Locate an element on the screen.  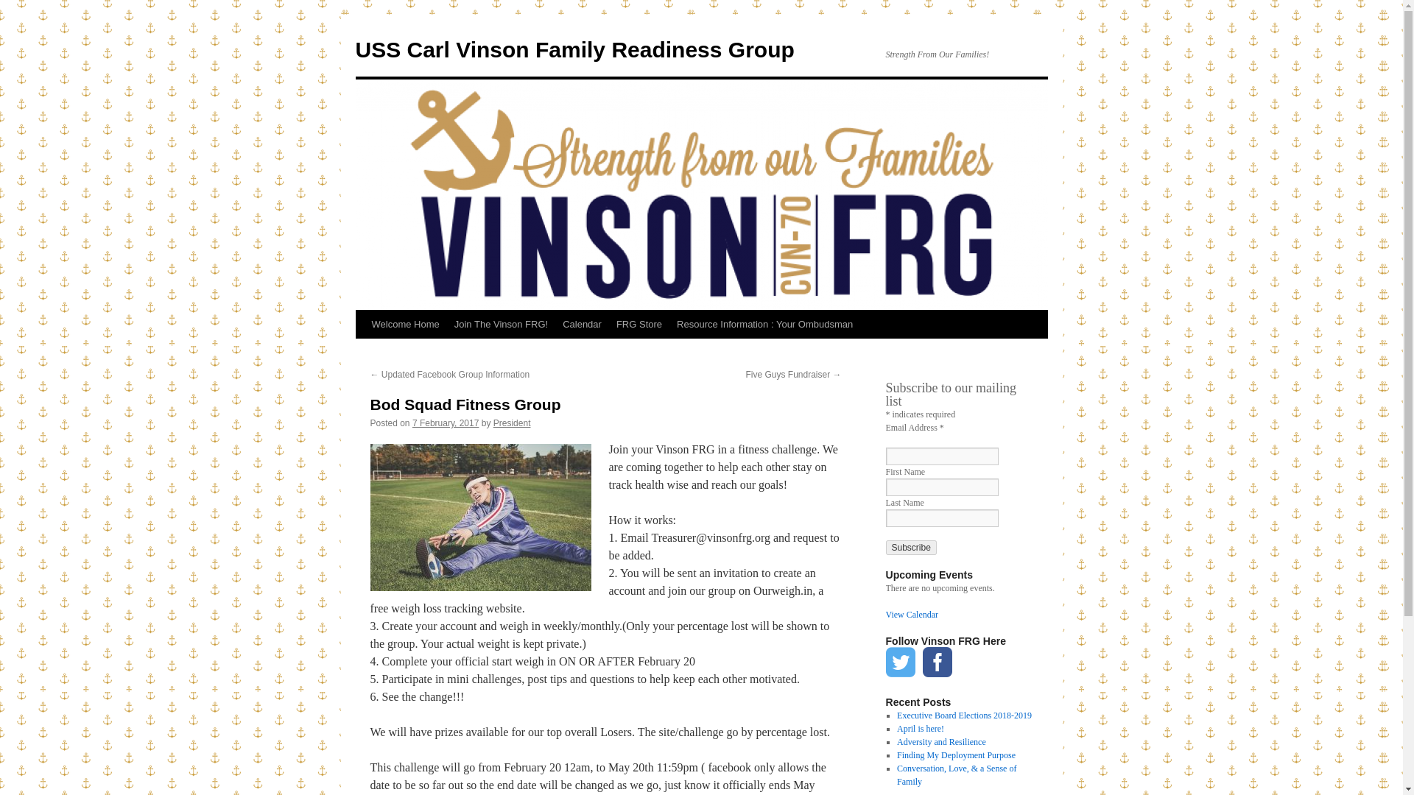
View all posts by President is located at coordinates (513, 423).